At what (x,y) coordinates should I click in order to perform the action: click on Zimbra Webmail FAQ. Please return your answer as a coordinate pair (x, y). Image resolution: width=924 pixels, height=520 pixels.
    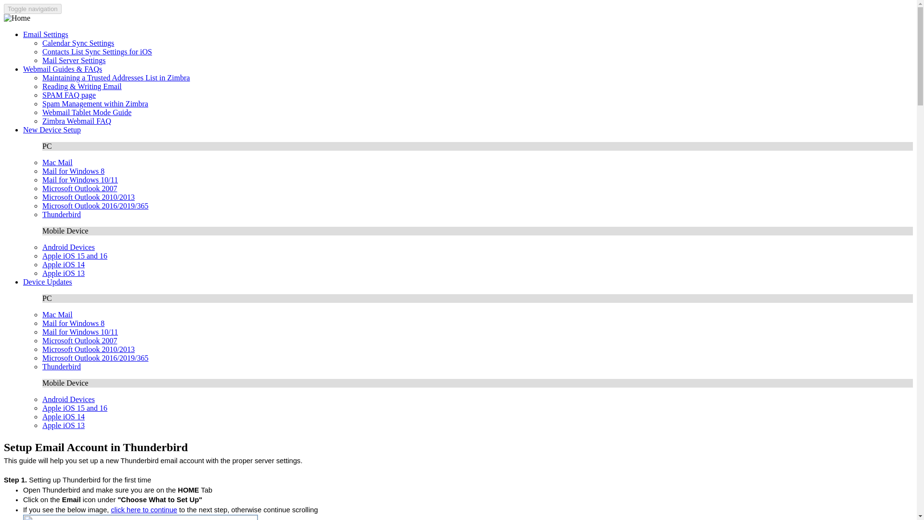
    Looking at the image, I should click on (77, 121).